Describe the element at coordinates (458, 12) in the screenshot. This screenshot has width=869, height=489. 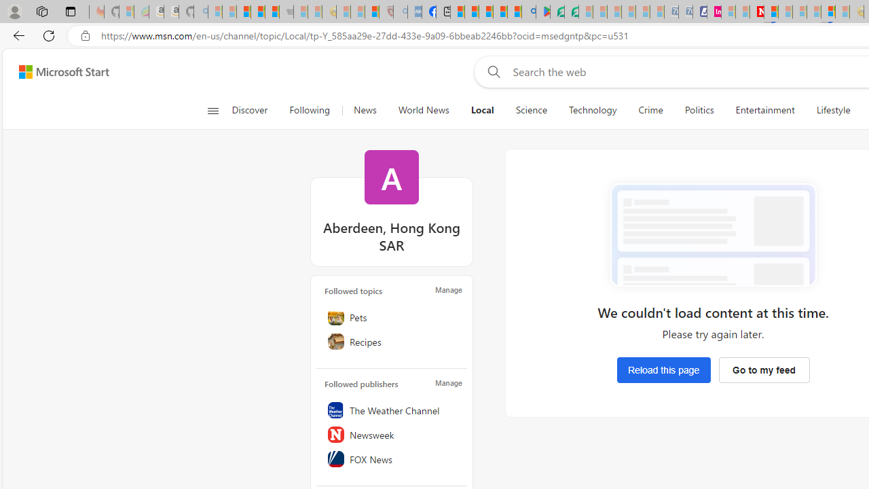
I see `MSNBC - MSN` at that location.